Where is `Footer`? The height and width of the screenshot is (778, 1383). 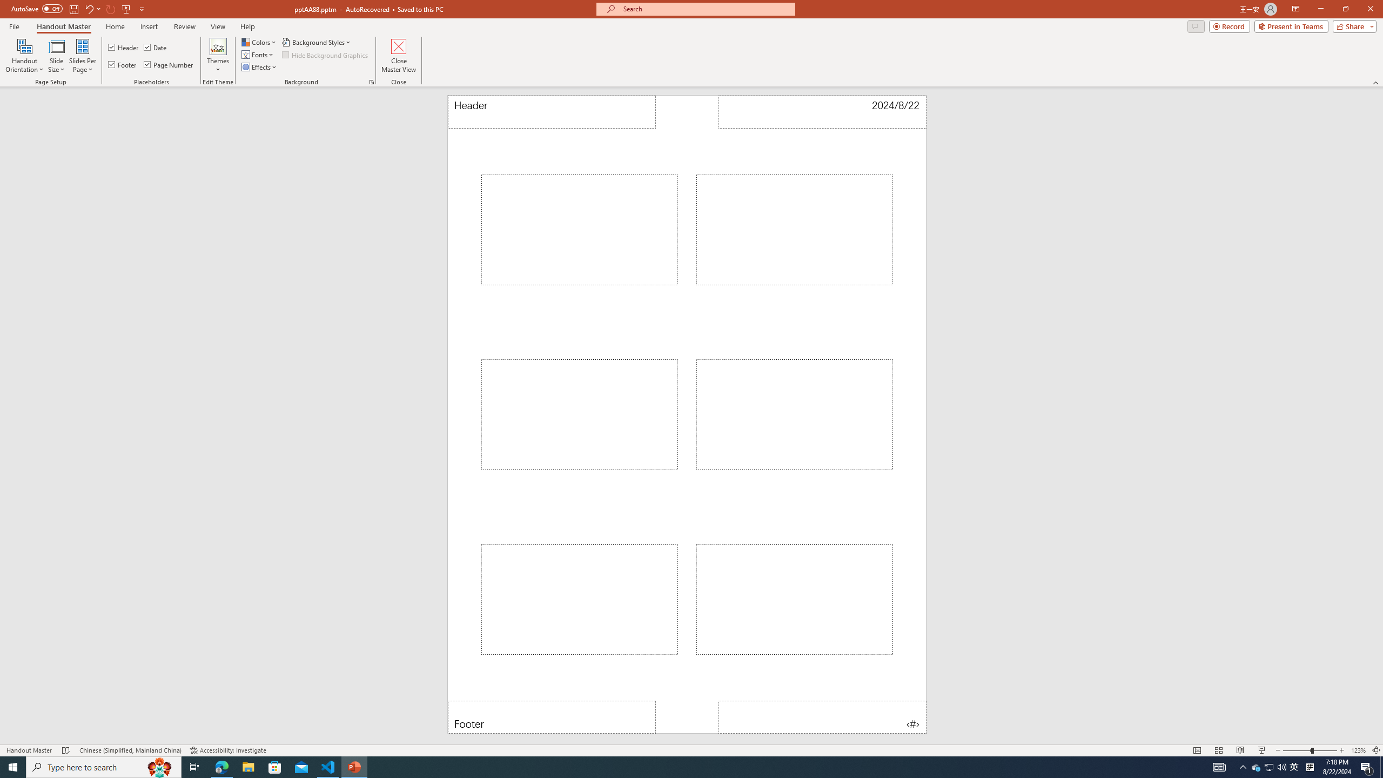
Footer is located at coordinates (123, 65).